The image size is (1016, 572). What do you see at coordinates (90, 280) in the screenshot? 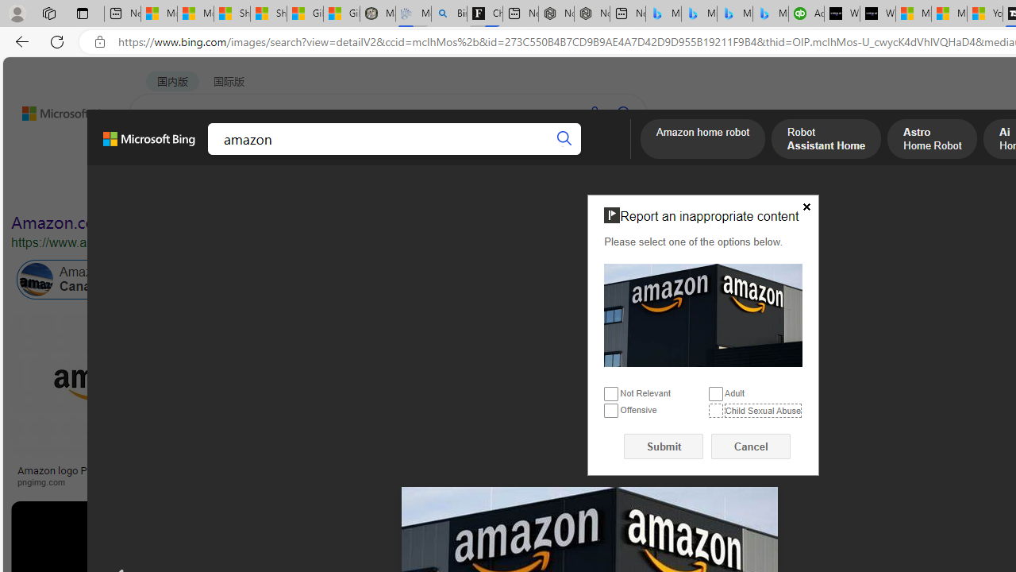
I see `Amazon Canada Online` at bounding box center [90, 280].